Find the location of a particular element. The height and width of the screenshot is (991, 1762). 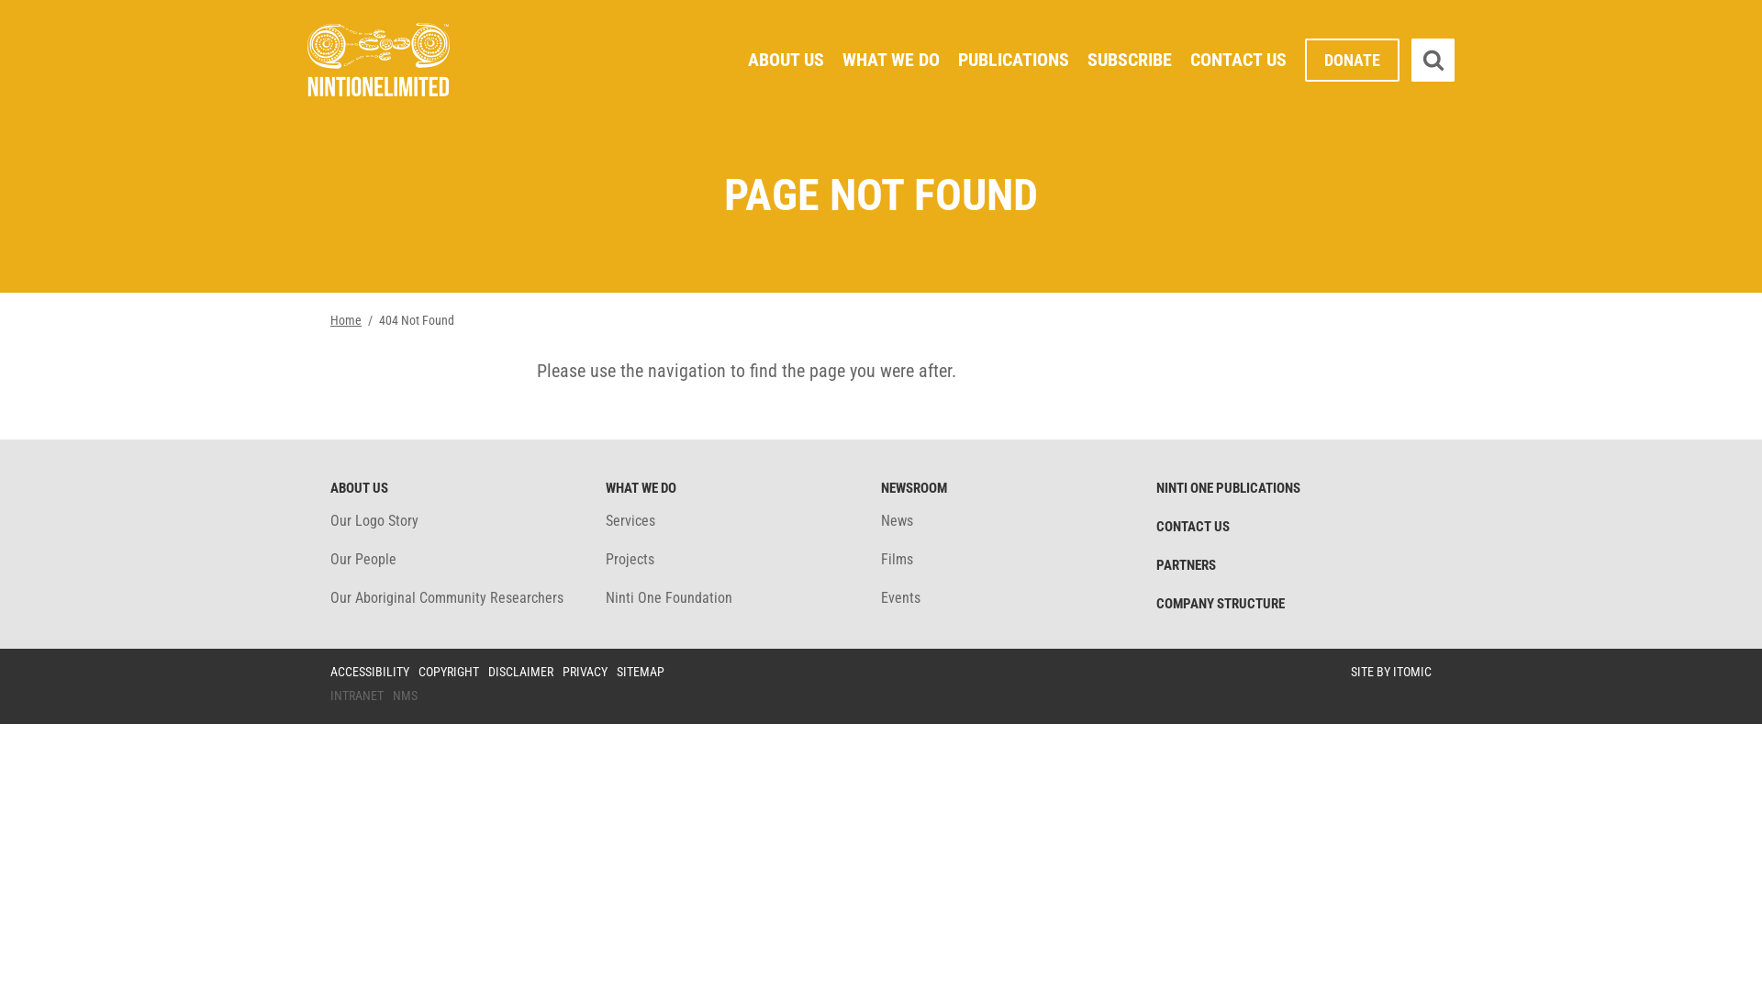

Our Aboriginal Community Researchers is located at coordinates (447, 598).